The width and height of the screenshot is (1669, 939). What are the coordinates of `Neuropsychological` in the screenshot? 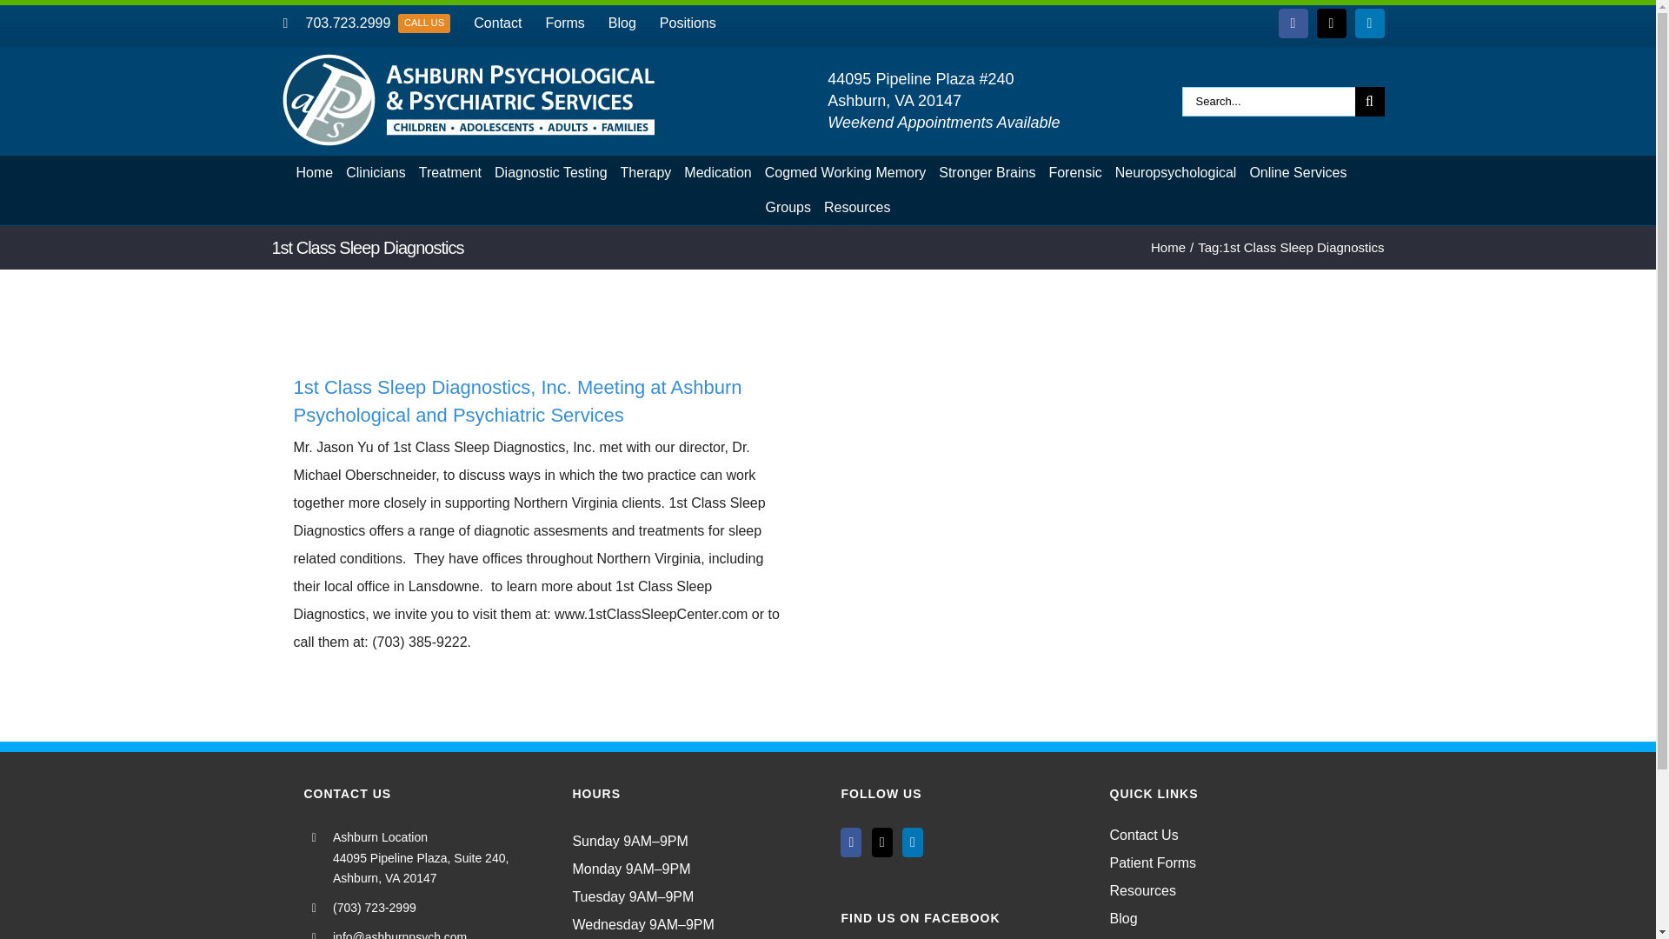 It's located at (1175, 173).